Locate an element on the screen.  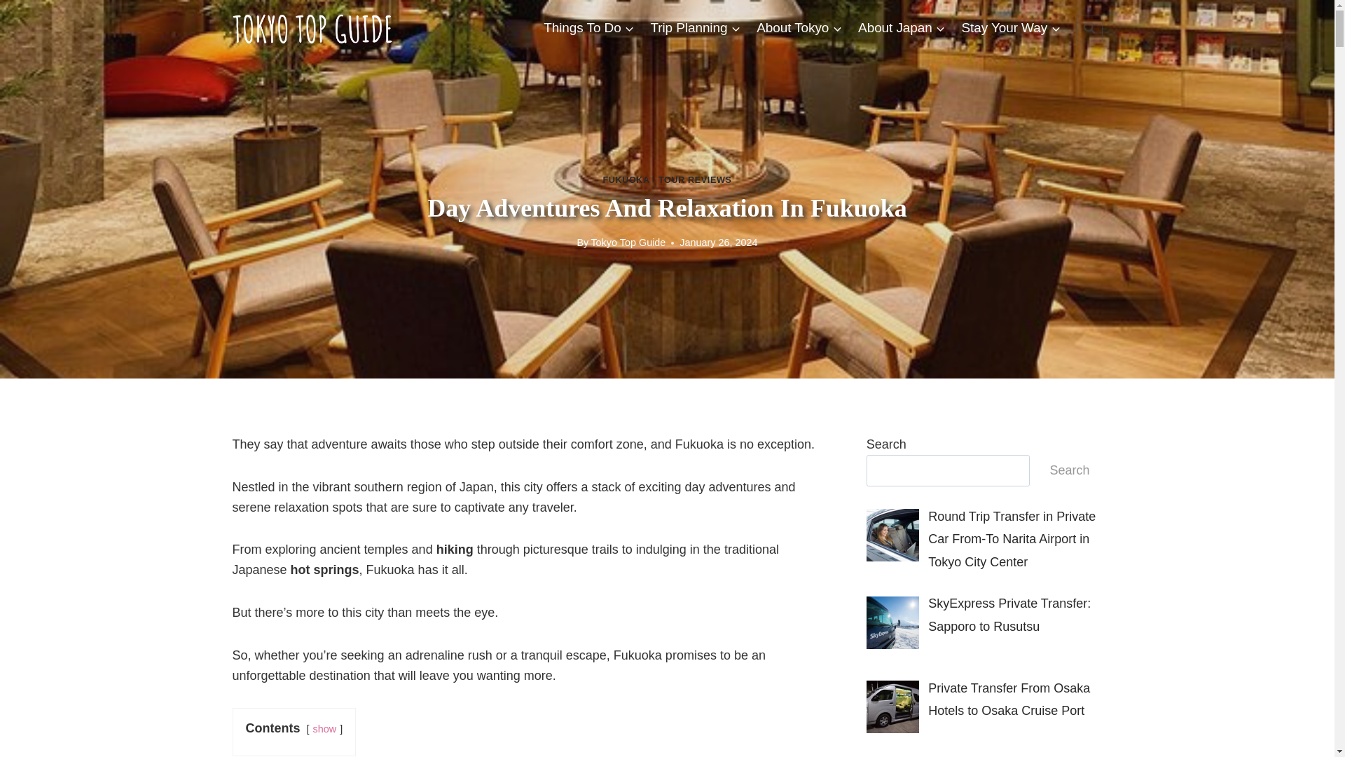
About Japan is located at coordinates (902, 27).